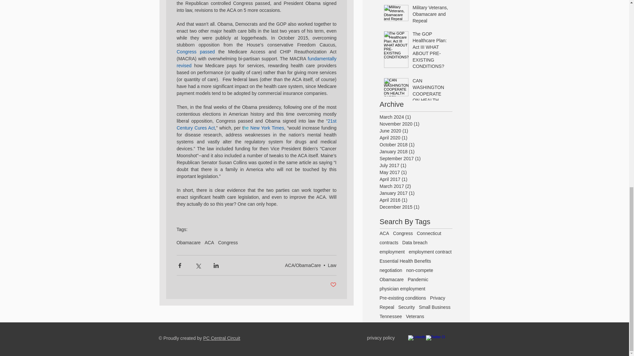 This screenshot has height=356, width=634. What do you see at coordinates (257, 124) in the screenshot?
I see `21st Century Cures Act` at bounding box center [257, 124].